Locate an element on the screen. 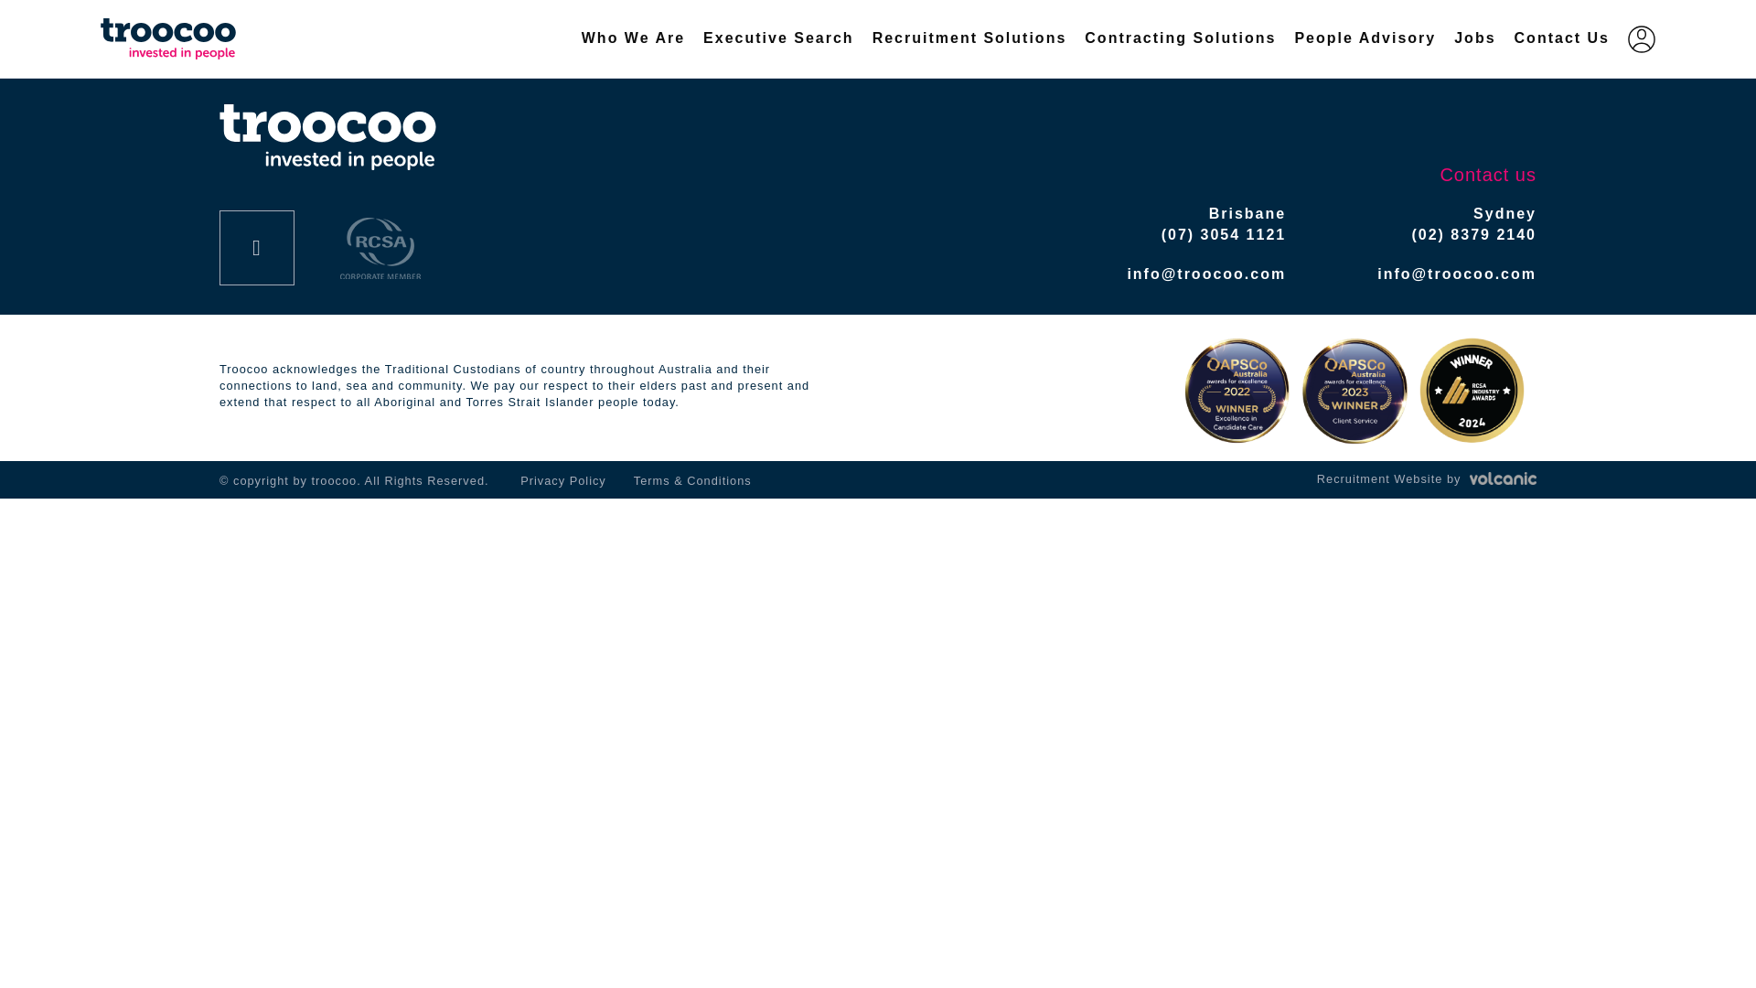  Troocoo Homepage is located at coordinates (191, 38).